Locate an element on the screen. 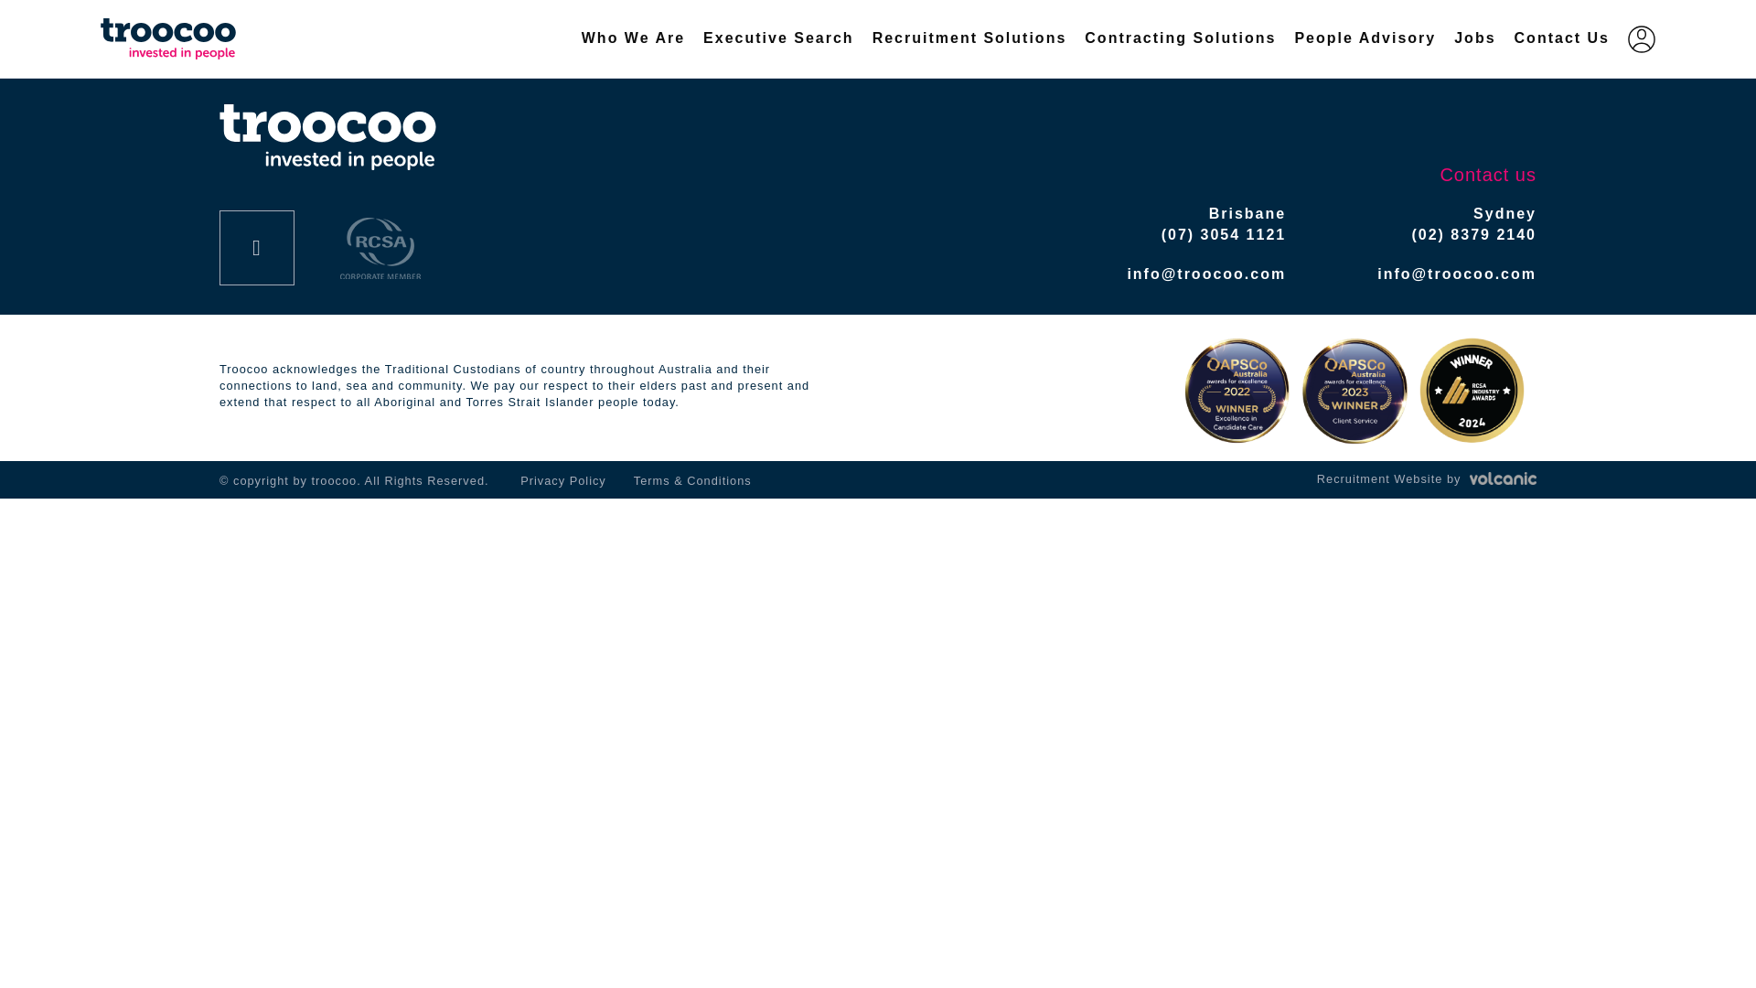  Troocoo Homepage is located at coordinates (191, 38).